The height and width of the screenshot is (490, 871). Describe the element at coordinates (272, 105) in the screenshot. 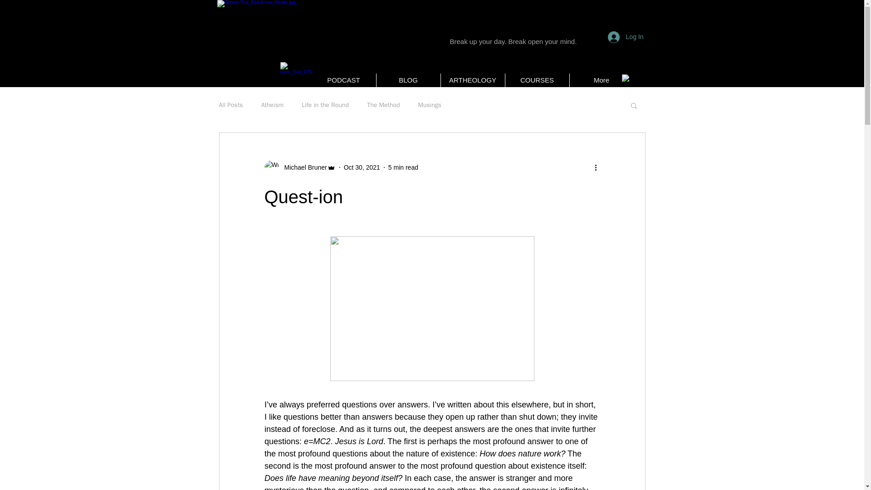

I see `Atheism` at that location.